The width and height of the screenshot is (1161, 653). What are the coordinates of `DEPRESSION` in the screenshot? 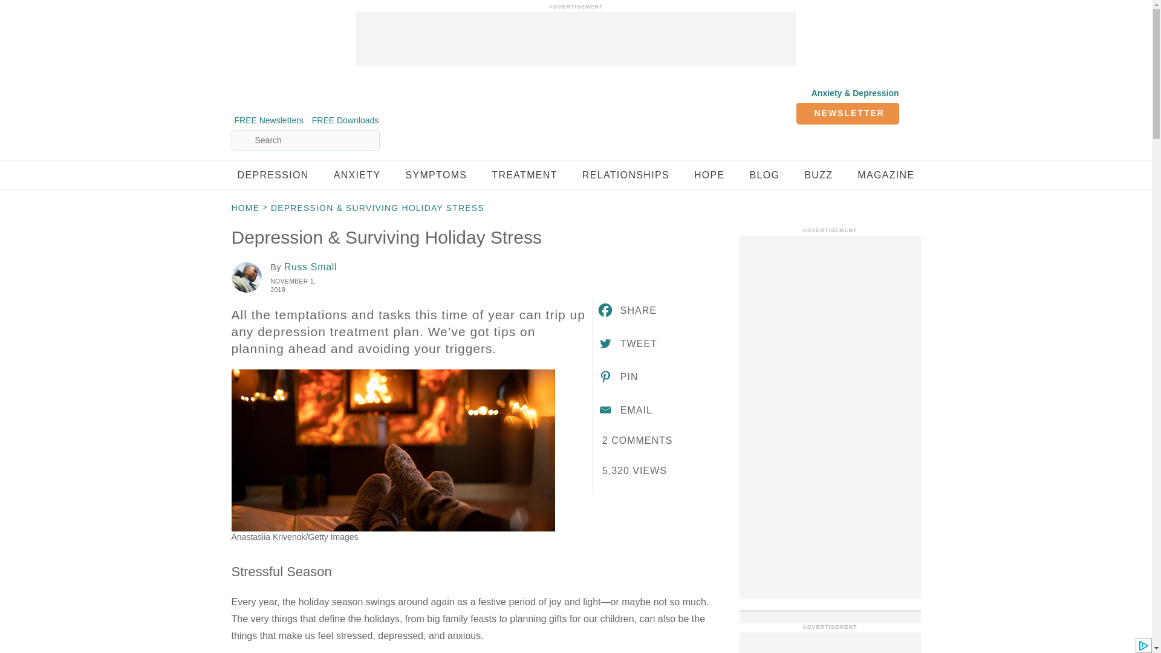 It's located at (272, 175).